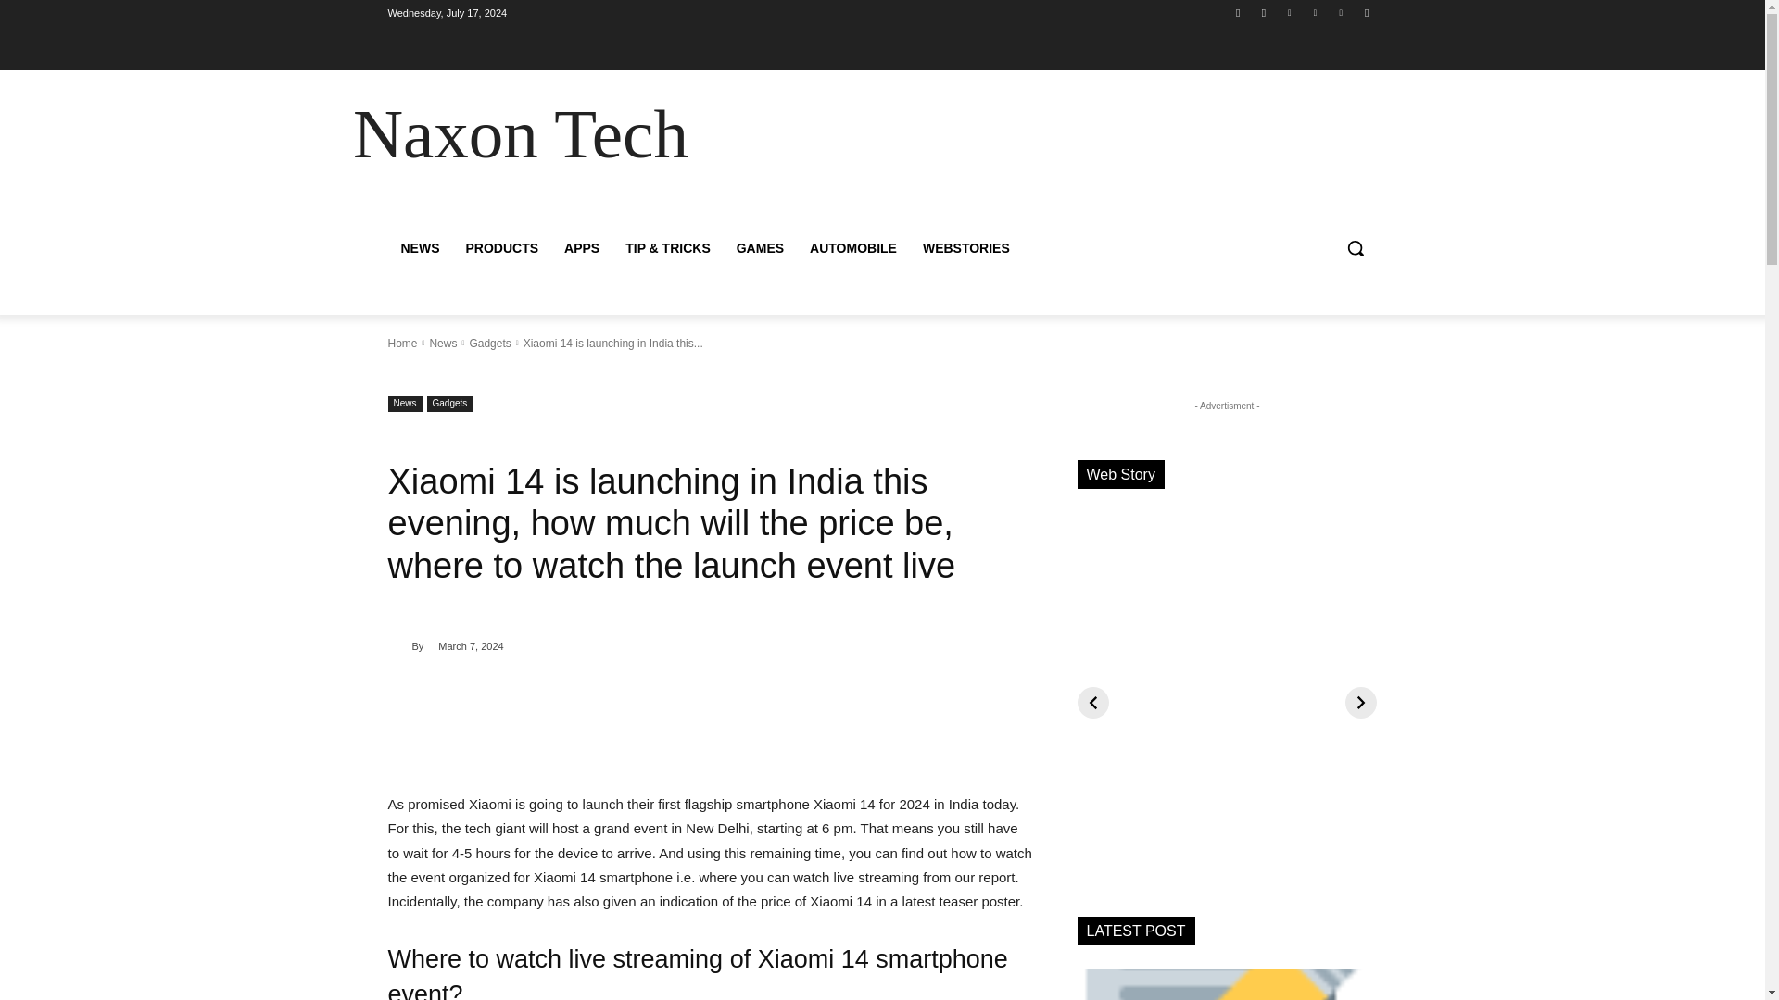 The height and width of the screenshot is (1000, 1779). What do you see at coordinates (402, 343) in the screenshot?
I see `Home` at bounding box center [402, 343].